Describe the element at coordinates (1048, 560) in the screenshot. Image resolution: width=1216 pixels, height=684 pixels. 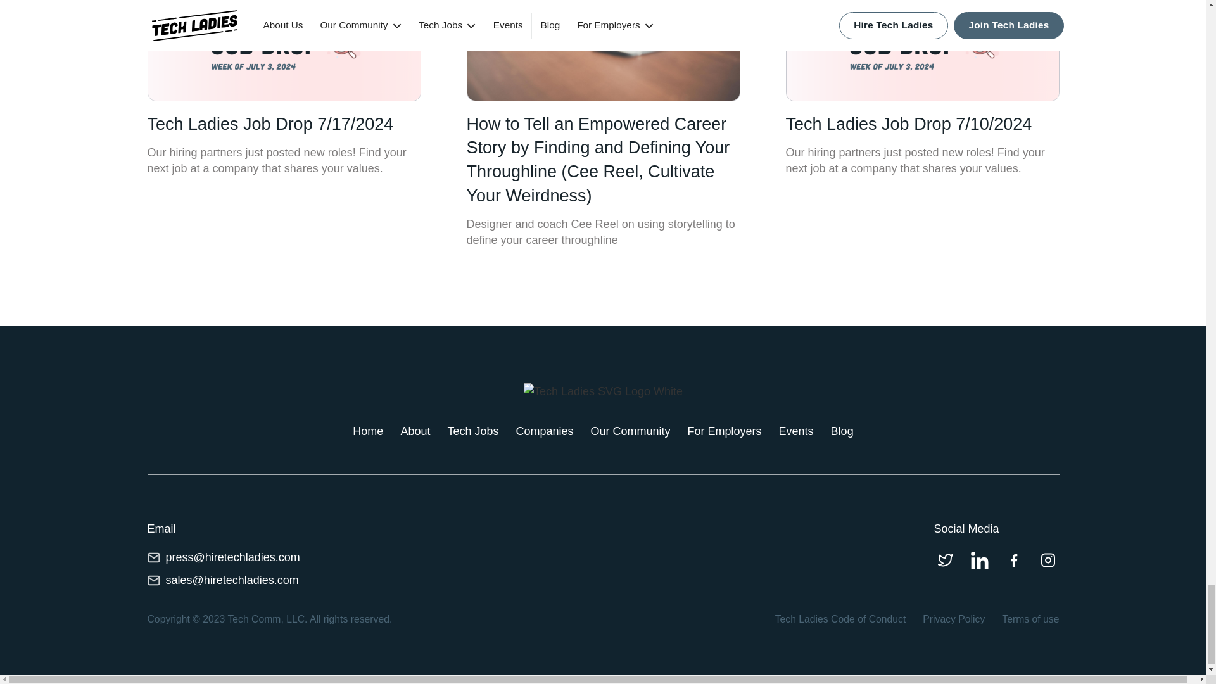
I see `Tech Ladies Instagram` at that location.